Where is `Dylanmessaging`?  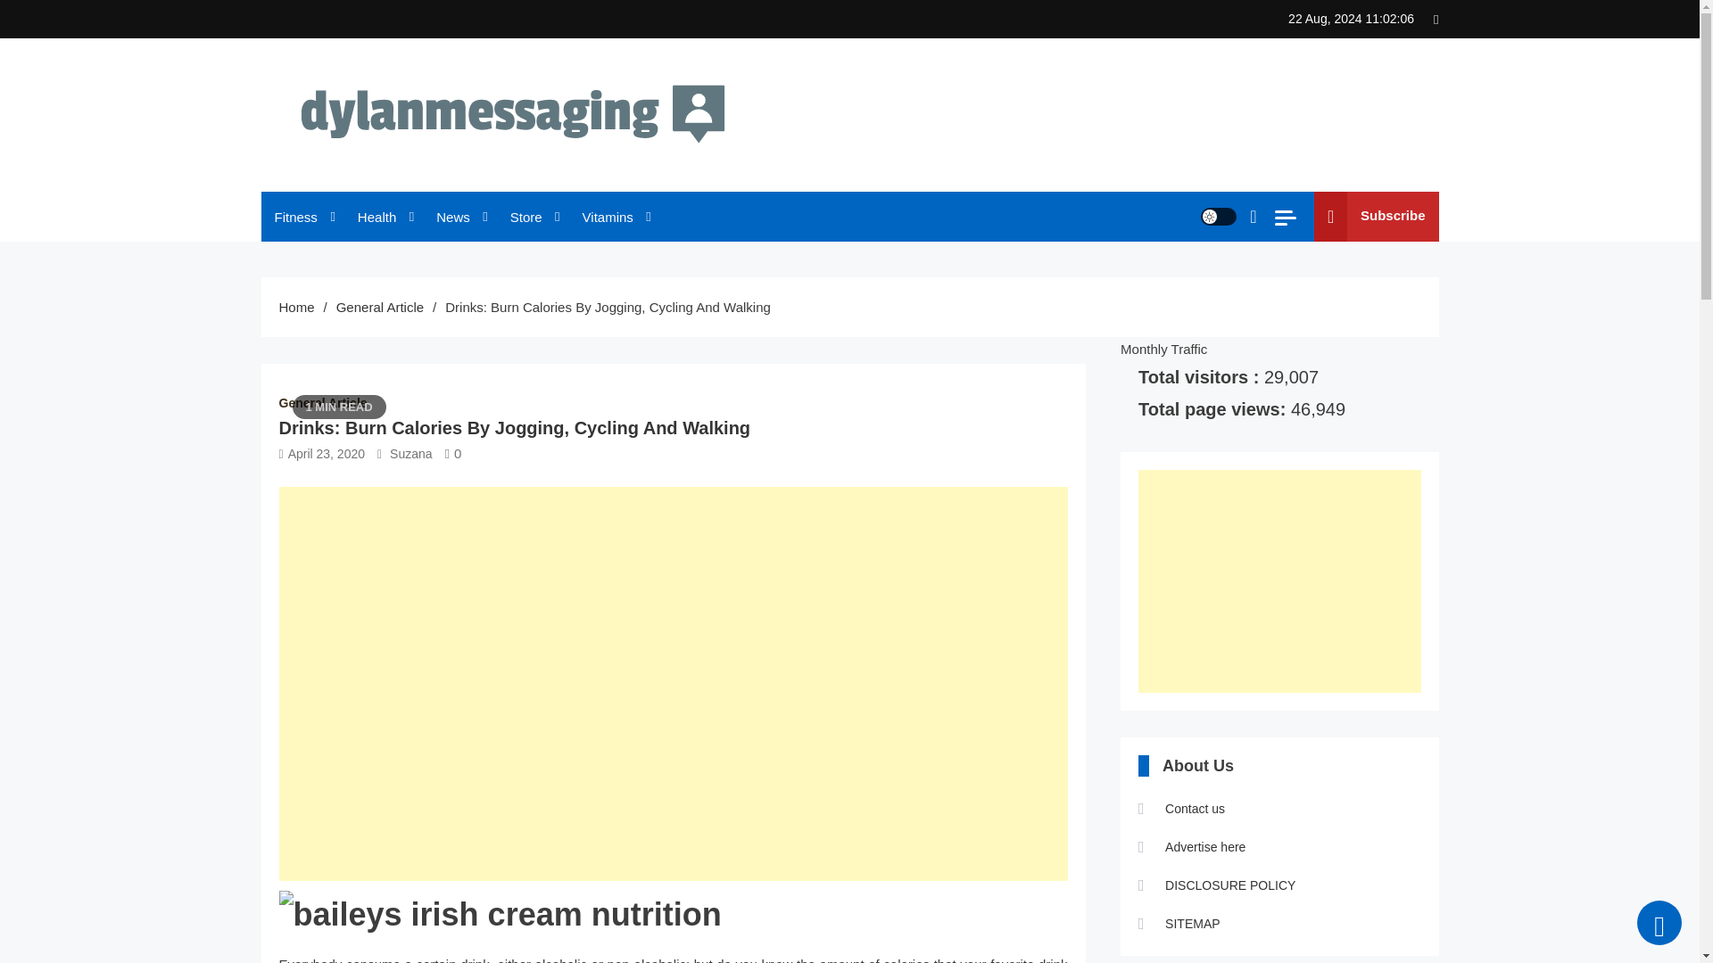
Dylanmessaging is located at coordinates (366, 193).